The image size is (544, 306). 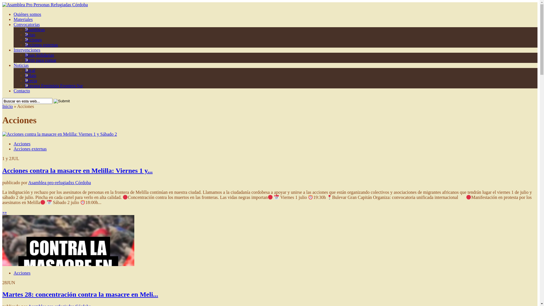 What do you see at coordinates (41, 60) in the screenshot?
I see `Partir para contar` at bounding box center [41, 60].